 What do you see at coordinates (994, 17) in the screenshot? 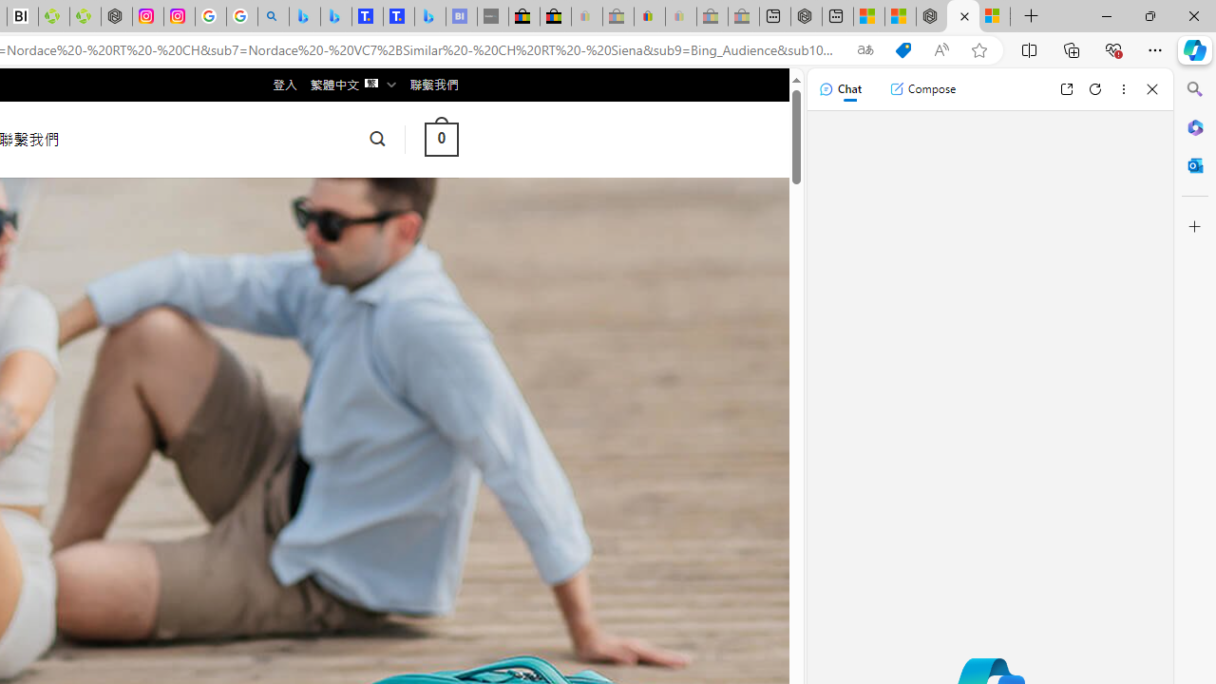
I see `Sign in to your Microsoft account` at bounding box center [994, 17].